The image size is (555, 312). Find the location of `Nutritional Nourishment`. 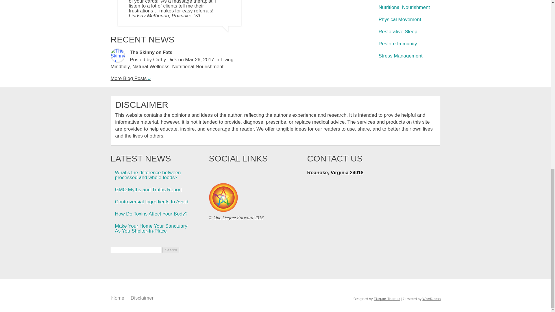

Nutritional Nourishment is located at coordinates (198, 66).